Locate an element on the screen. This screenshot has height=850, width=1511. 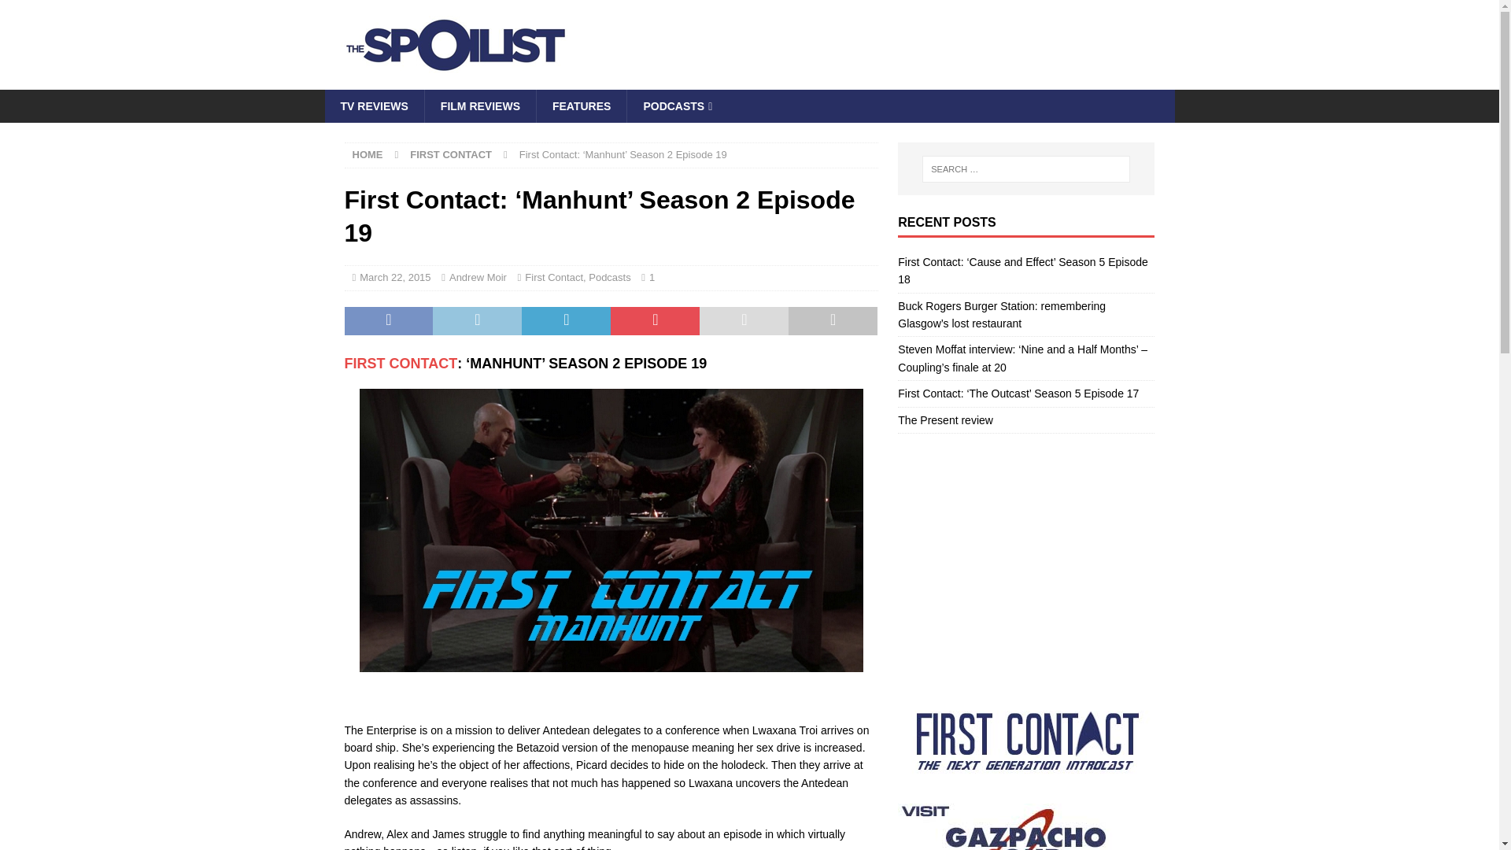
FIRST CONTACT is located at coordinates (401, 364).